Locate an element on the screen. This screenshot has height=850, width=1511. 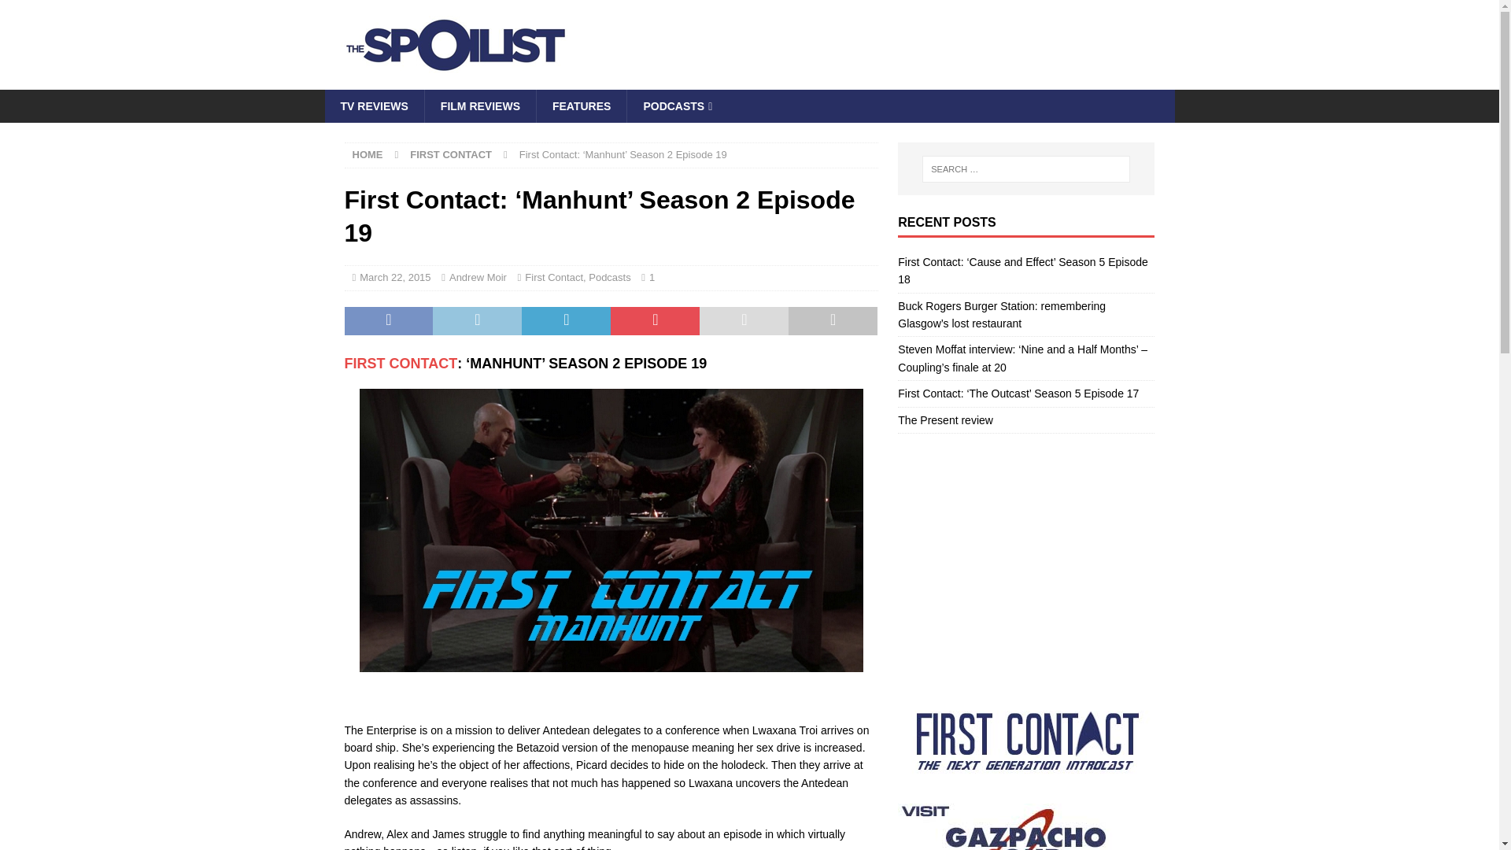
FIRST CONTACT is located at coordinates (401, 364).